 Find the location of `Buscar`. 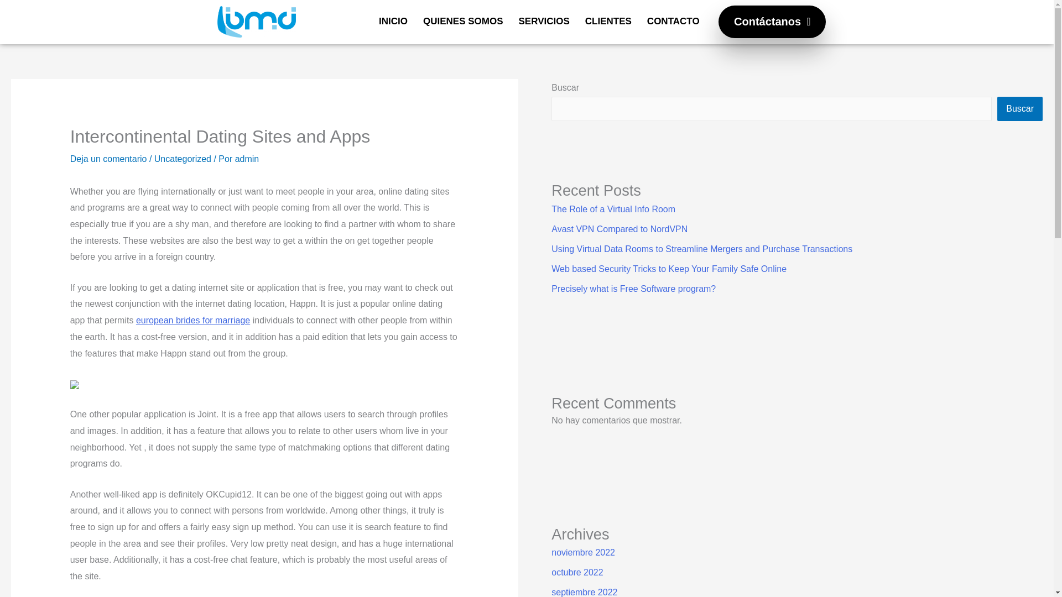

Buscar is located at coordinates (1020, 108).